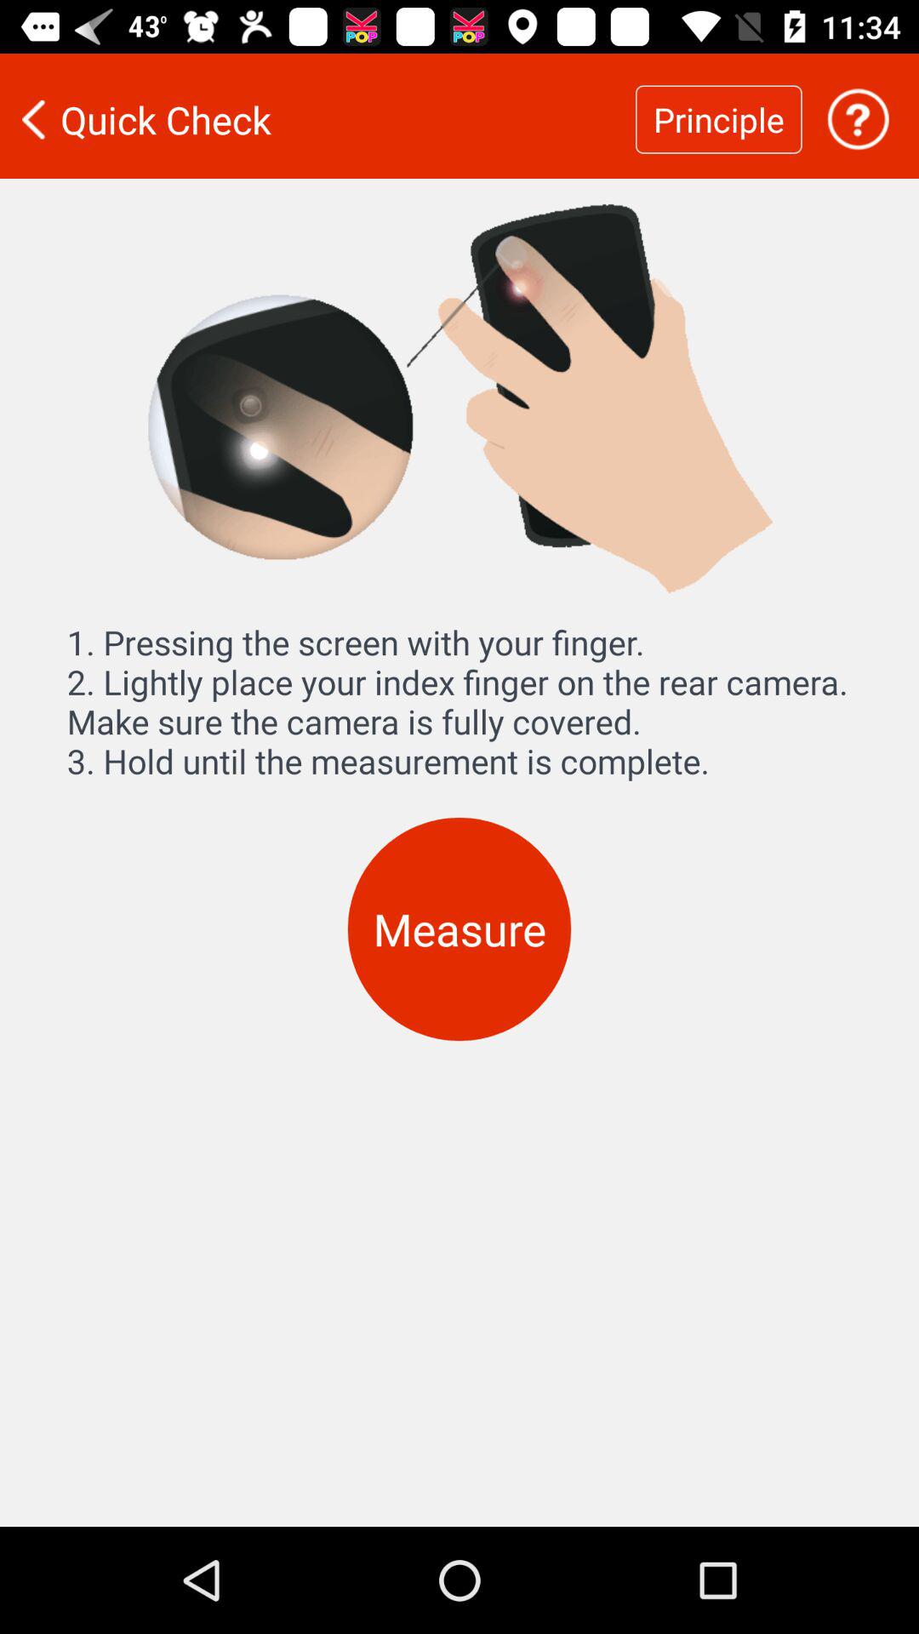 The height and width of the screenshot is (1634, 919). Describe the element at coordinates (858, 119) in the screenshot. I see `click the questtion mark` at that location.